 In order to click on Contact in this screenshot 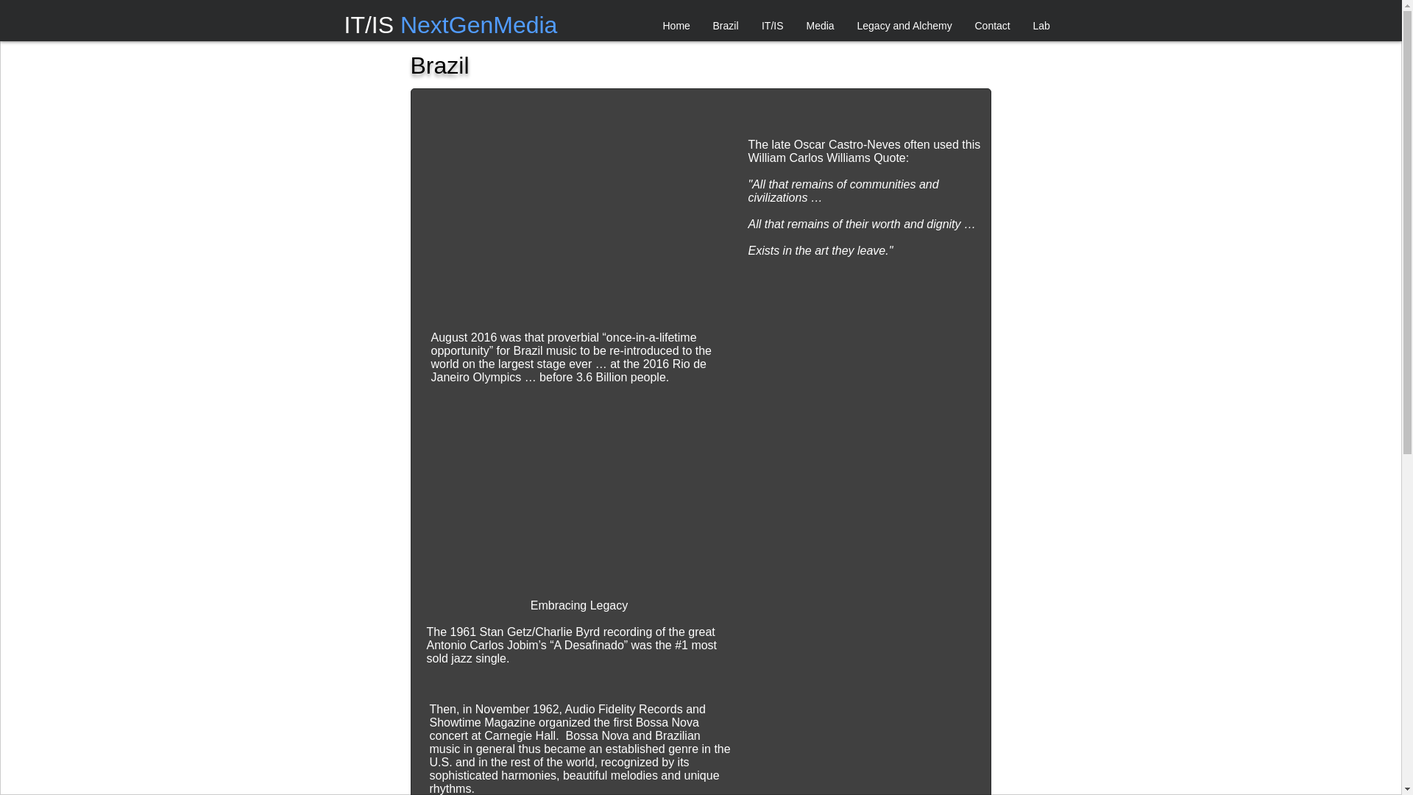, I will do `click(992, 25)`.